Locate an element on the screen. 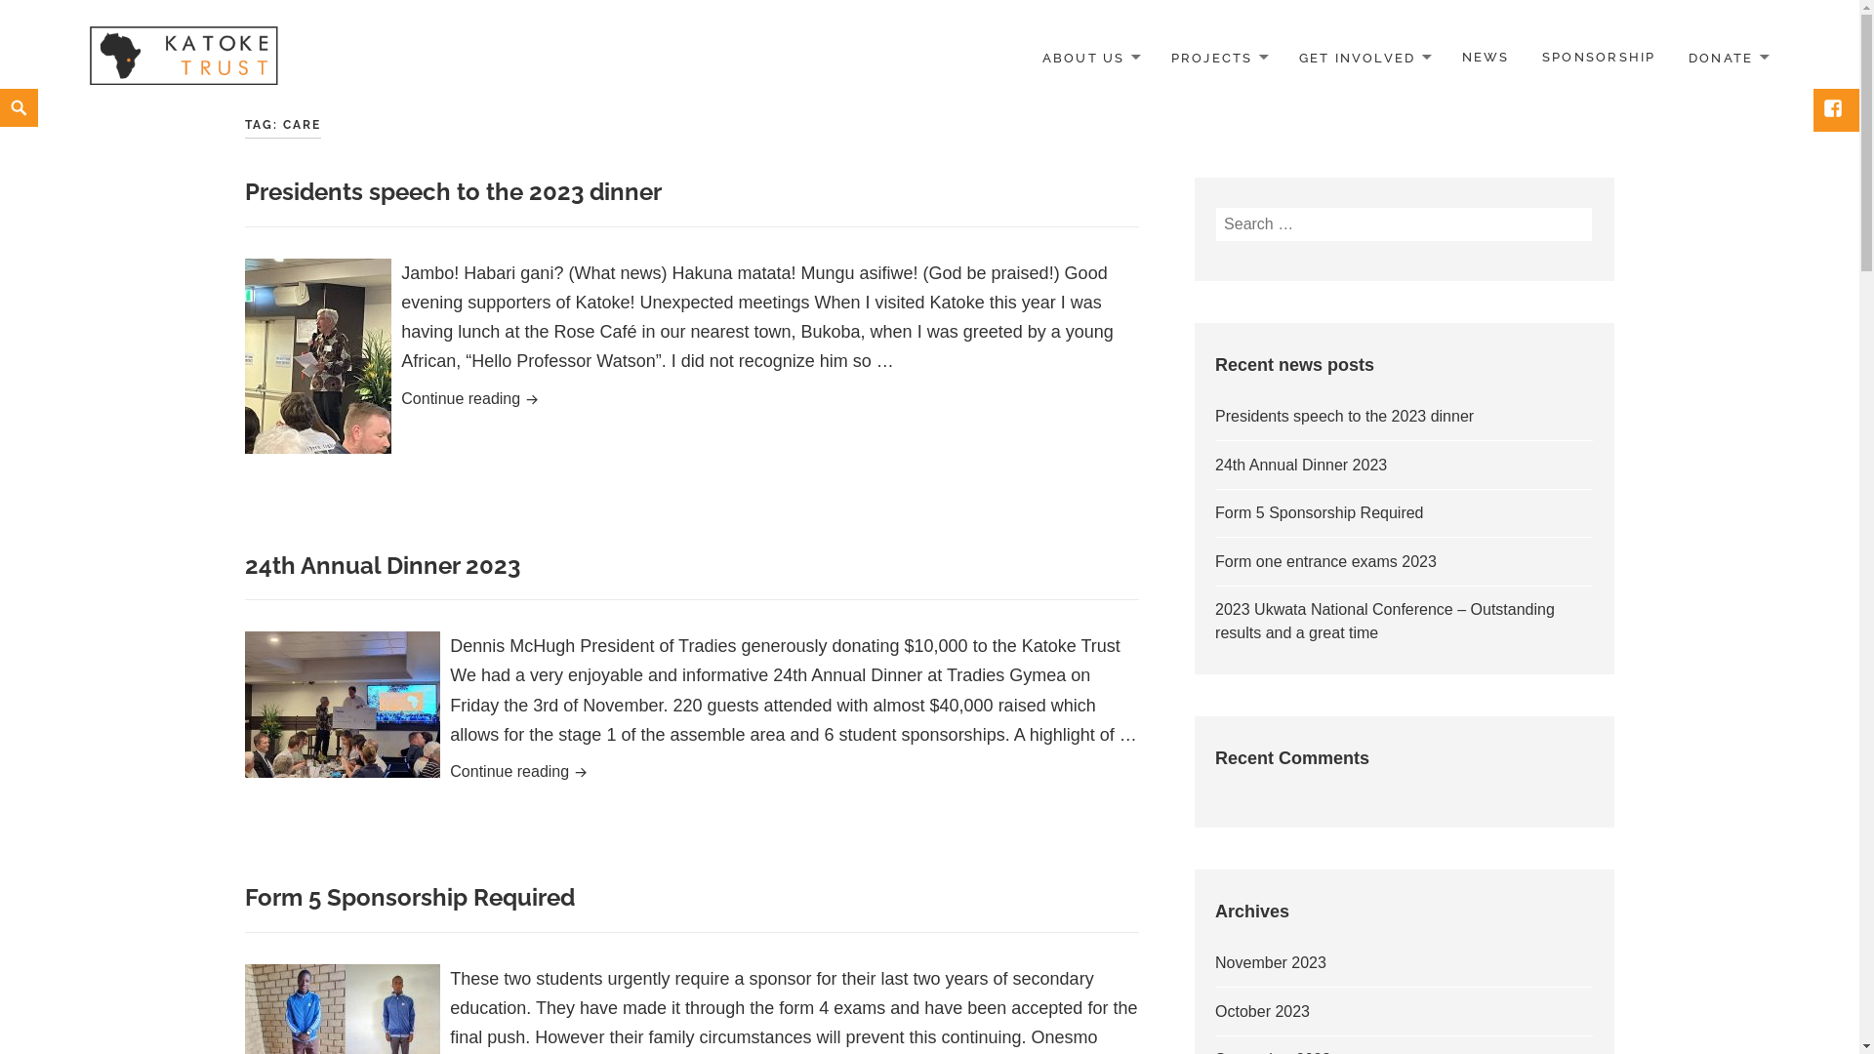 Image resolution: width=1874 pixels, height=1054 pixels. 24th Annual Dinner 2023 is located at coordinates (1301, 465).